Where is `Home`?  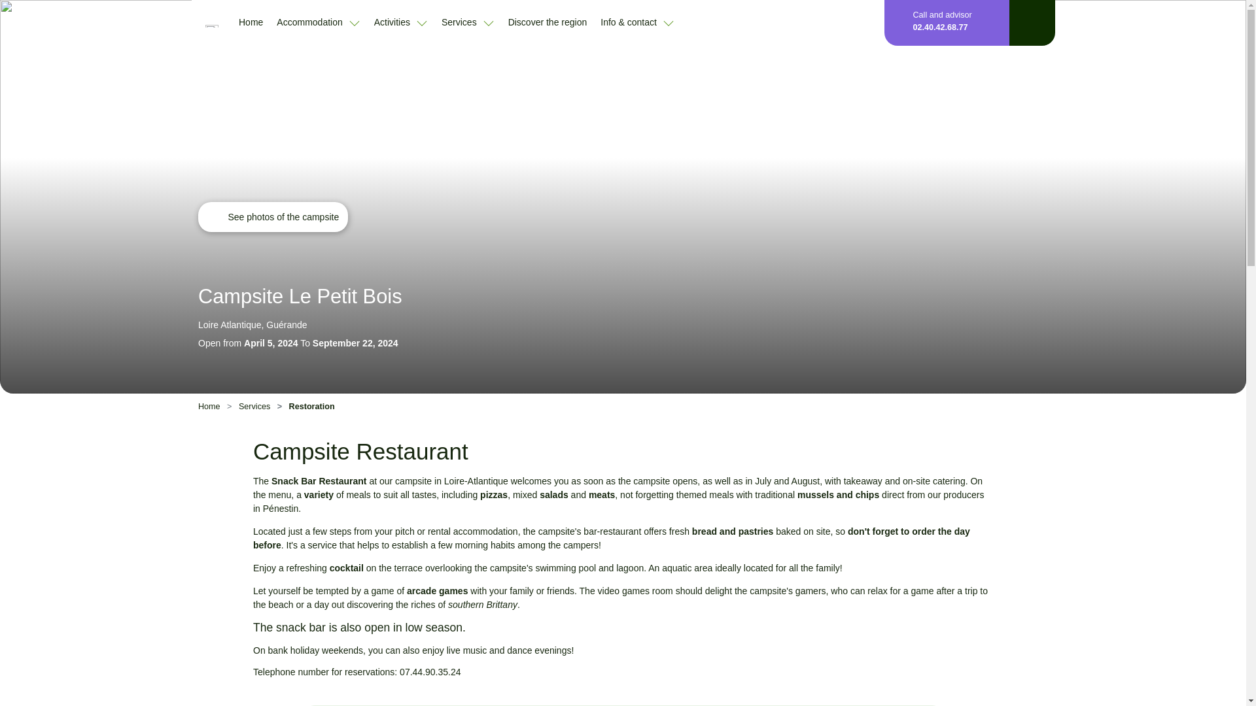
Home is located at coordinates (250, 22).